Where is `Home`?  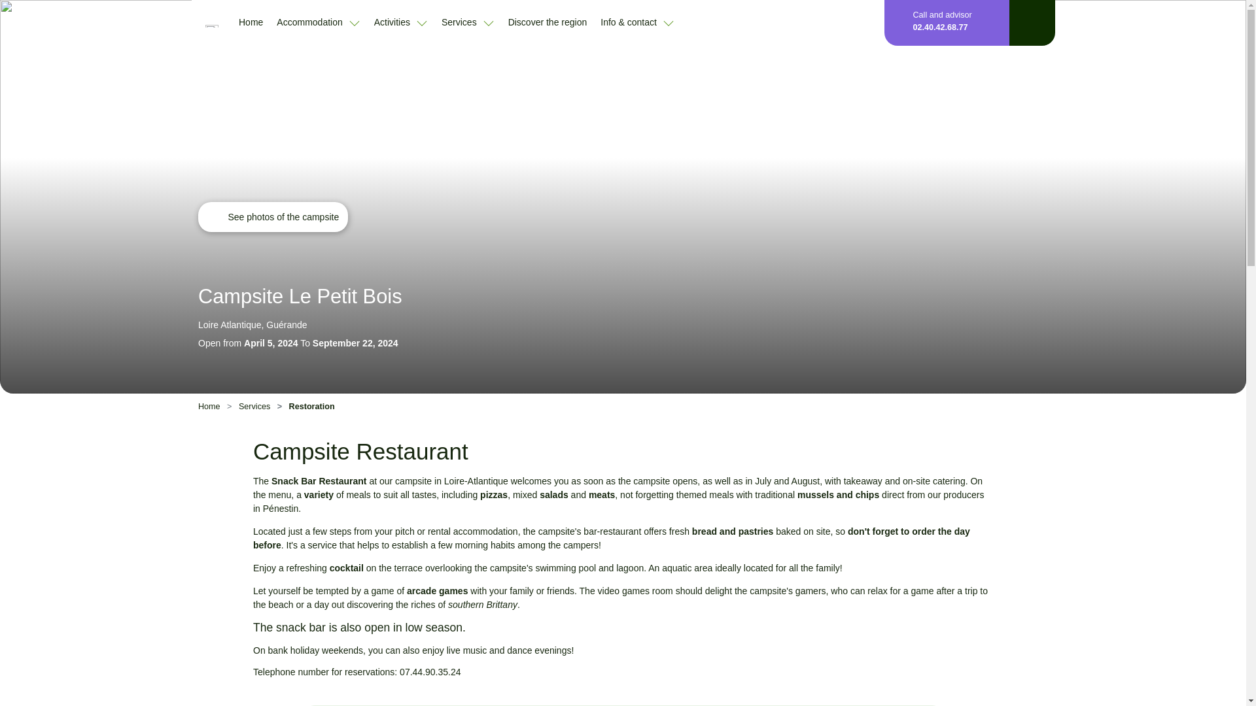
Home is located at coordinates (250, 22).